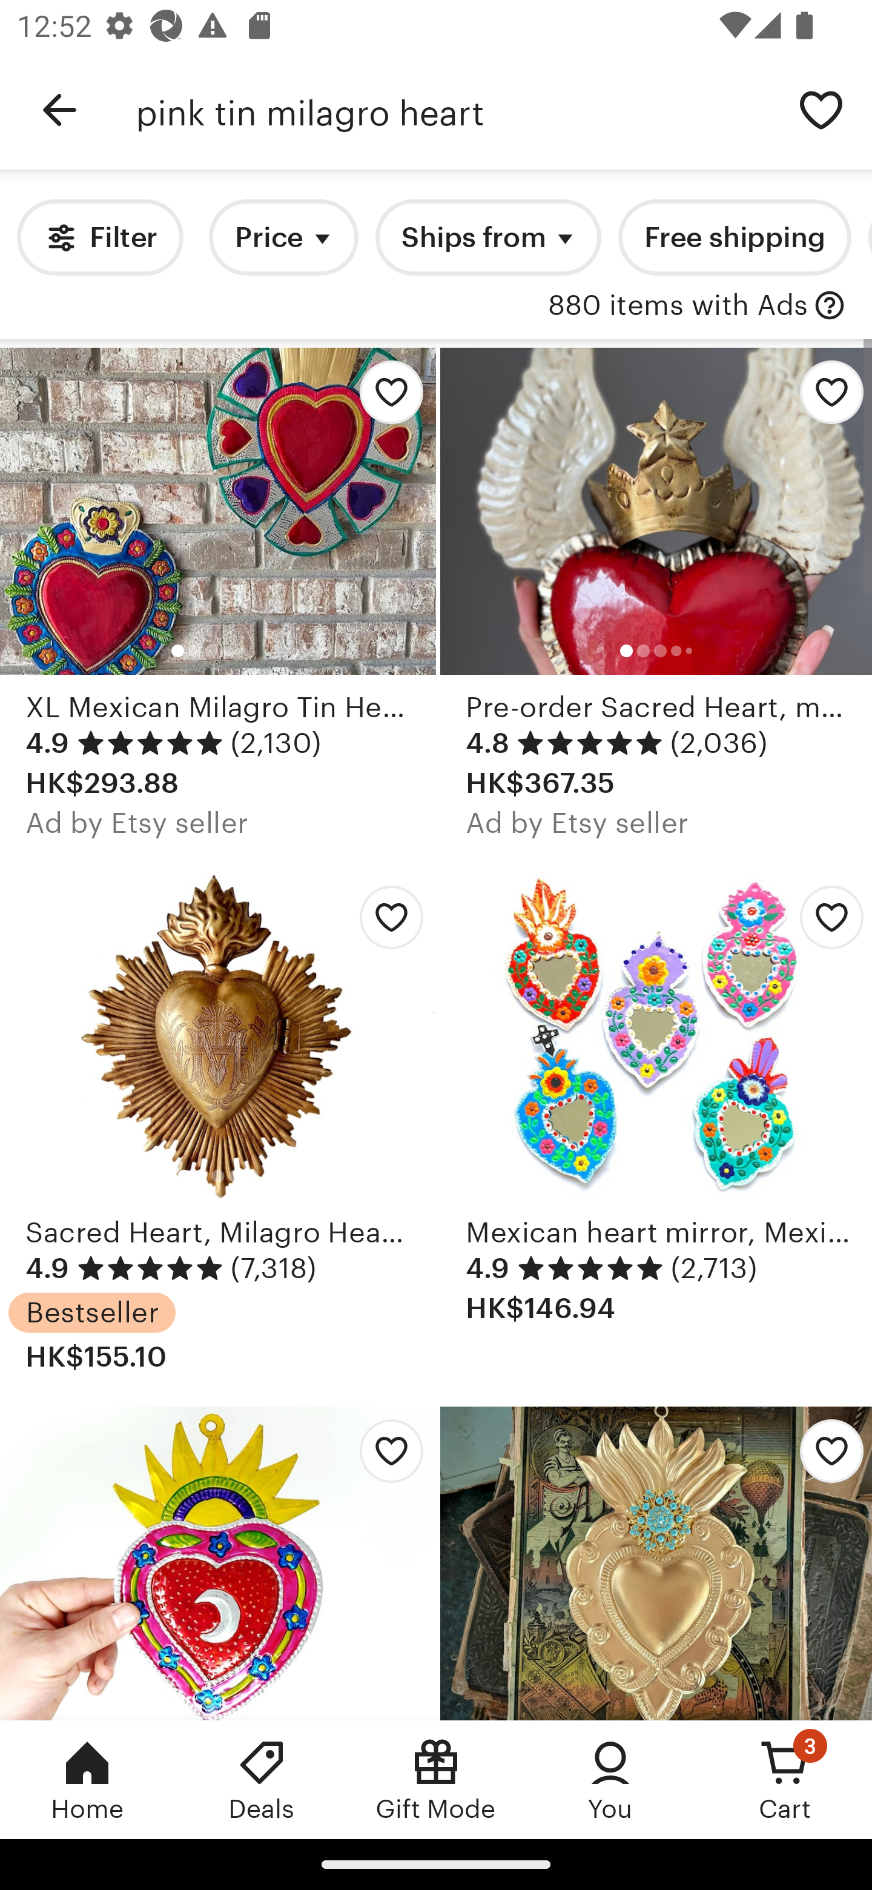 This screenshot has height=1890, width=872. I want to click on with Ads, so click(830, 306).